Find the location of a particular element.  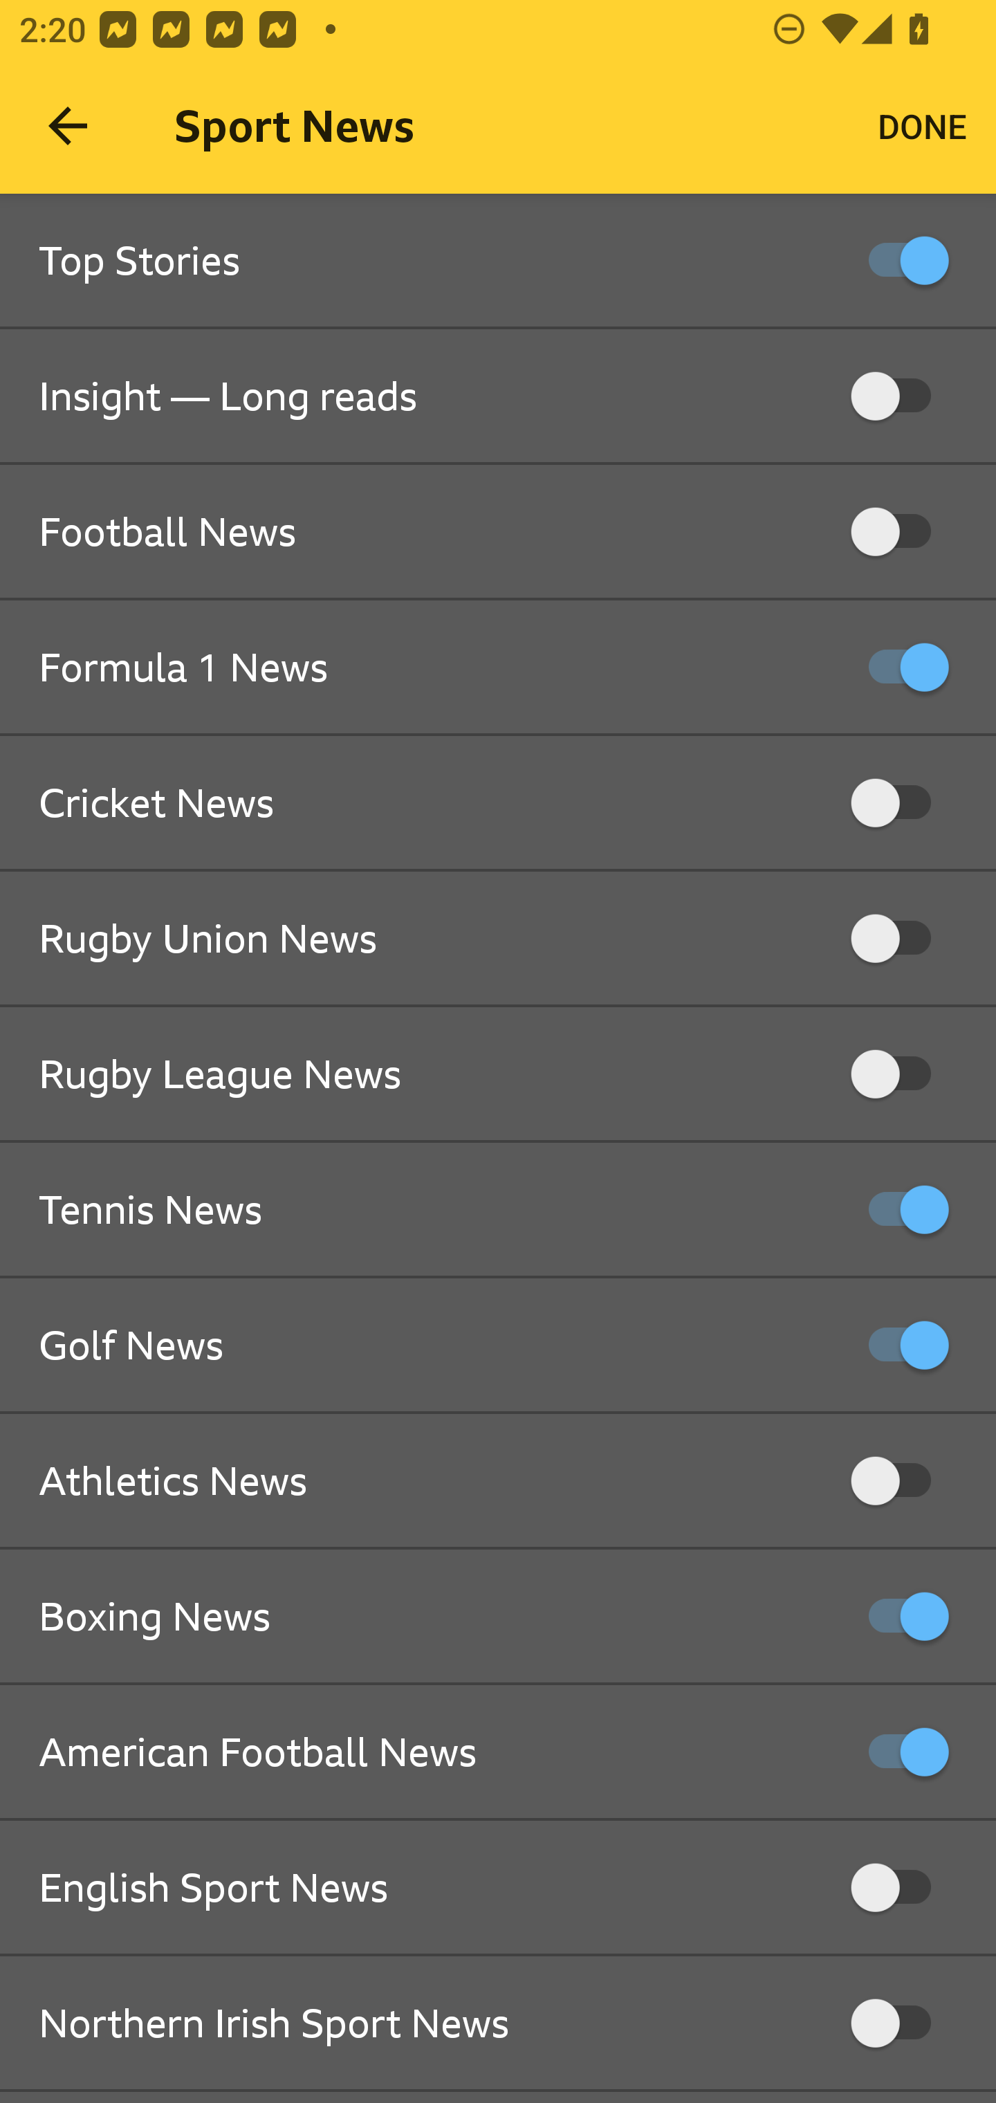

Tennis News, ON, Switch Tennis News is located at coordinates (498, 1210).